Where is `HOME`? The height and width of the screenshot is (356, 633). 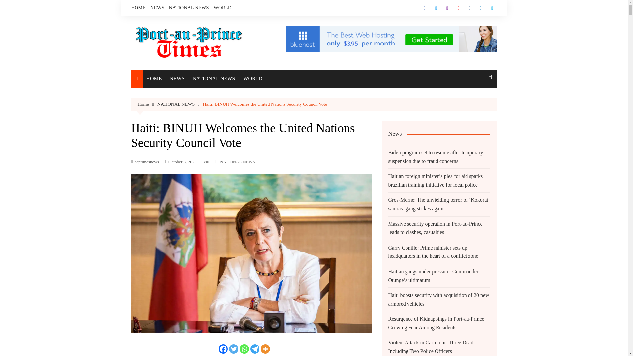 HOME is located at coordinates (138, 7).